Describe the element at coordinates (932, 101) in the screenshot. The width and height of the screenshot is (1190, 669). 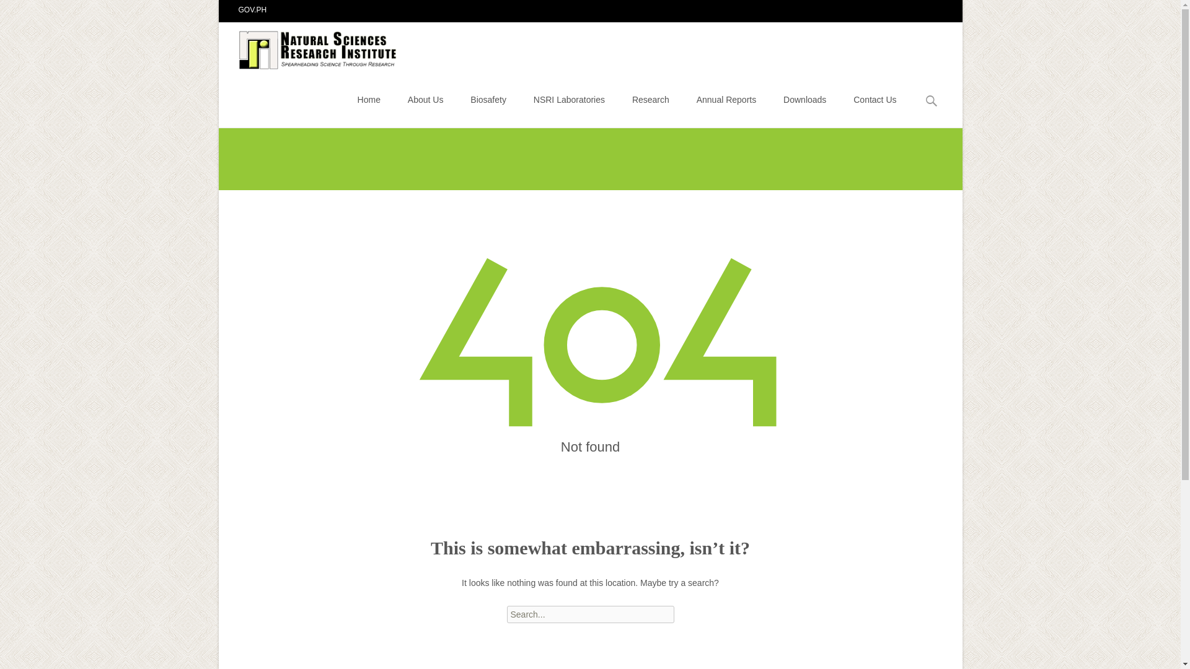
I see `Search for:` at that location.